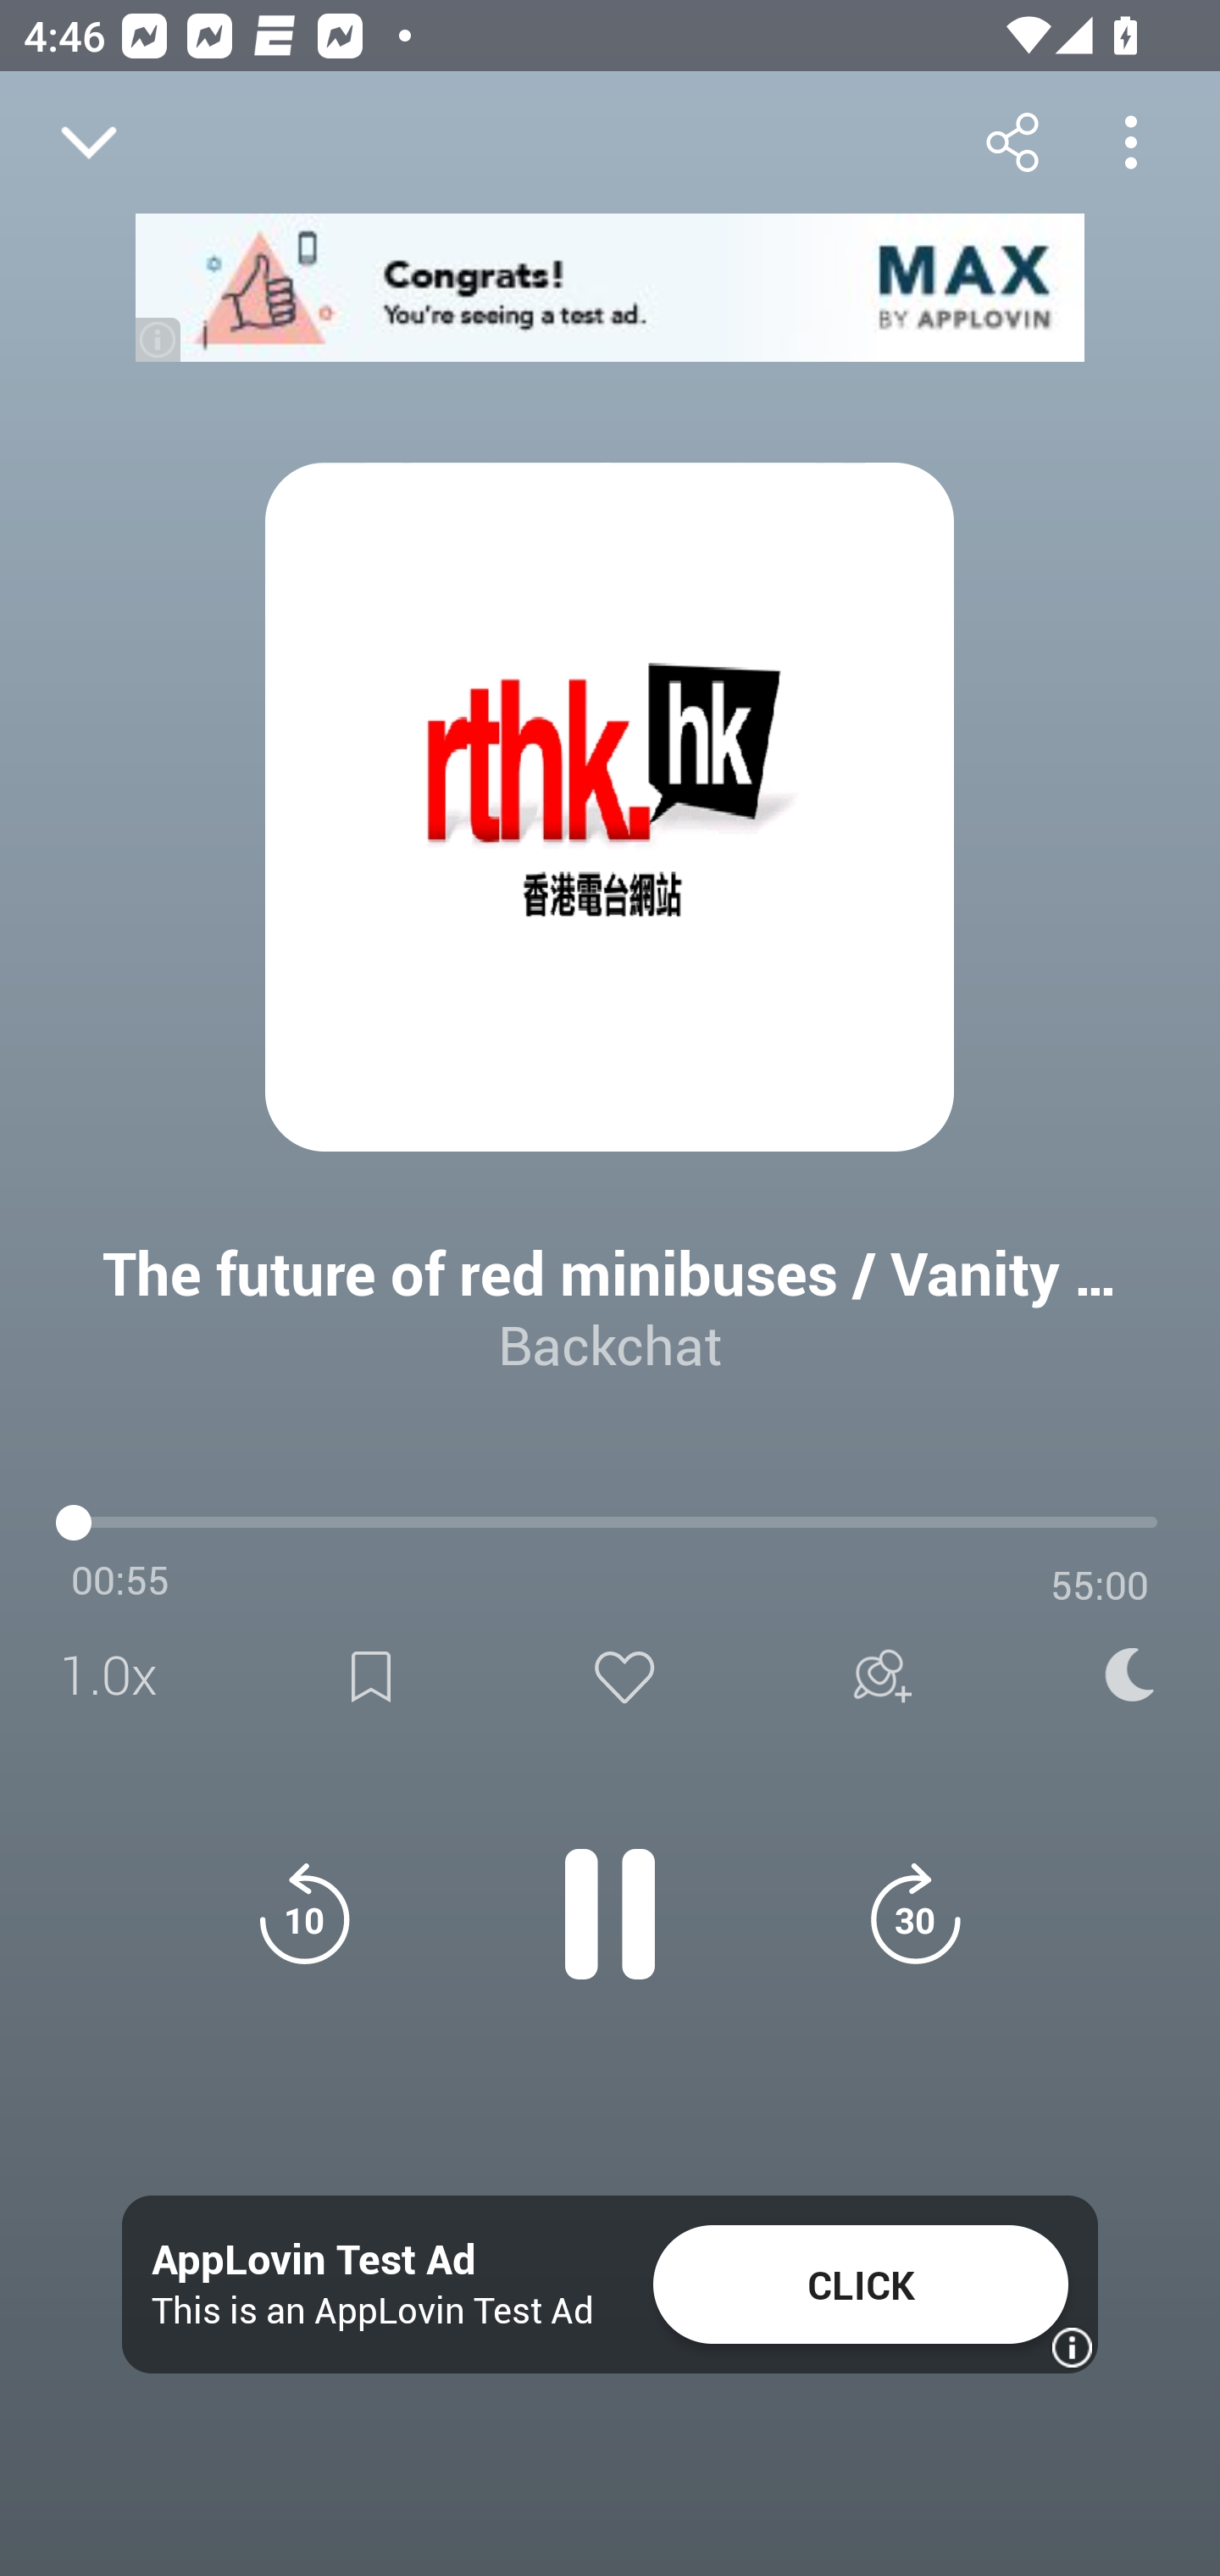 The image size is (1220, 2576). I want to click on More options, so click(1130, 142).